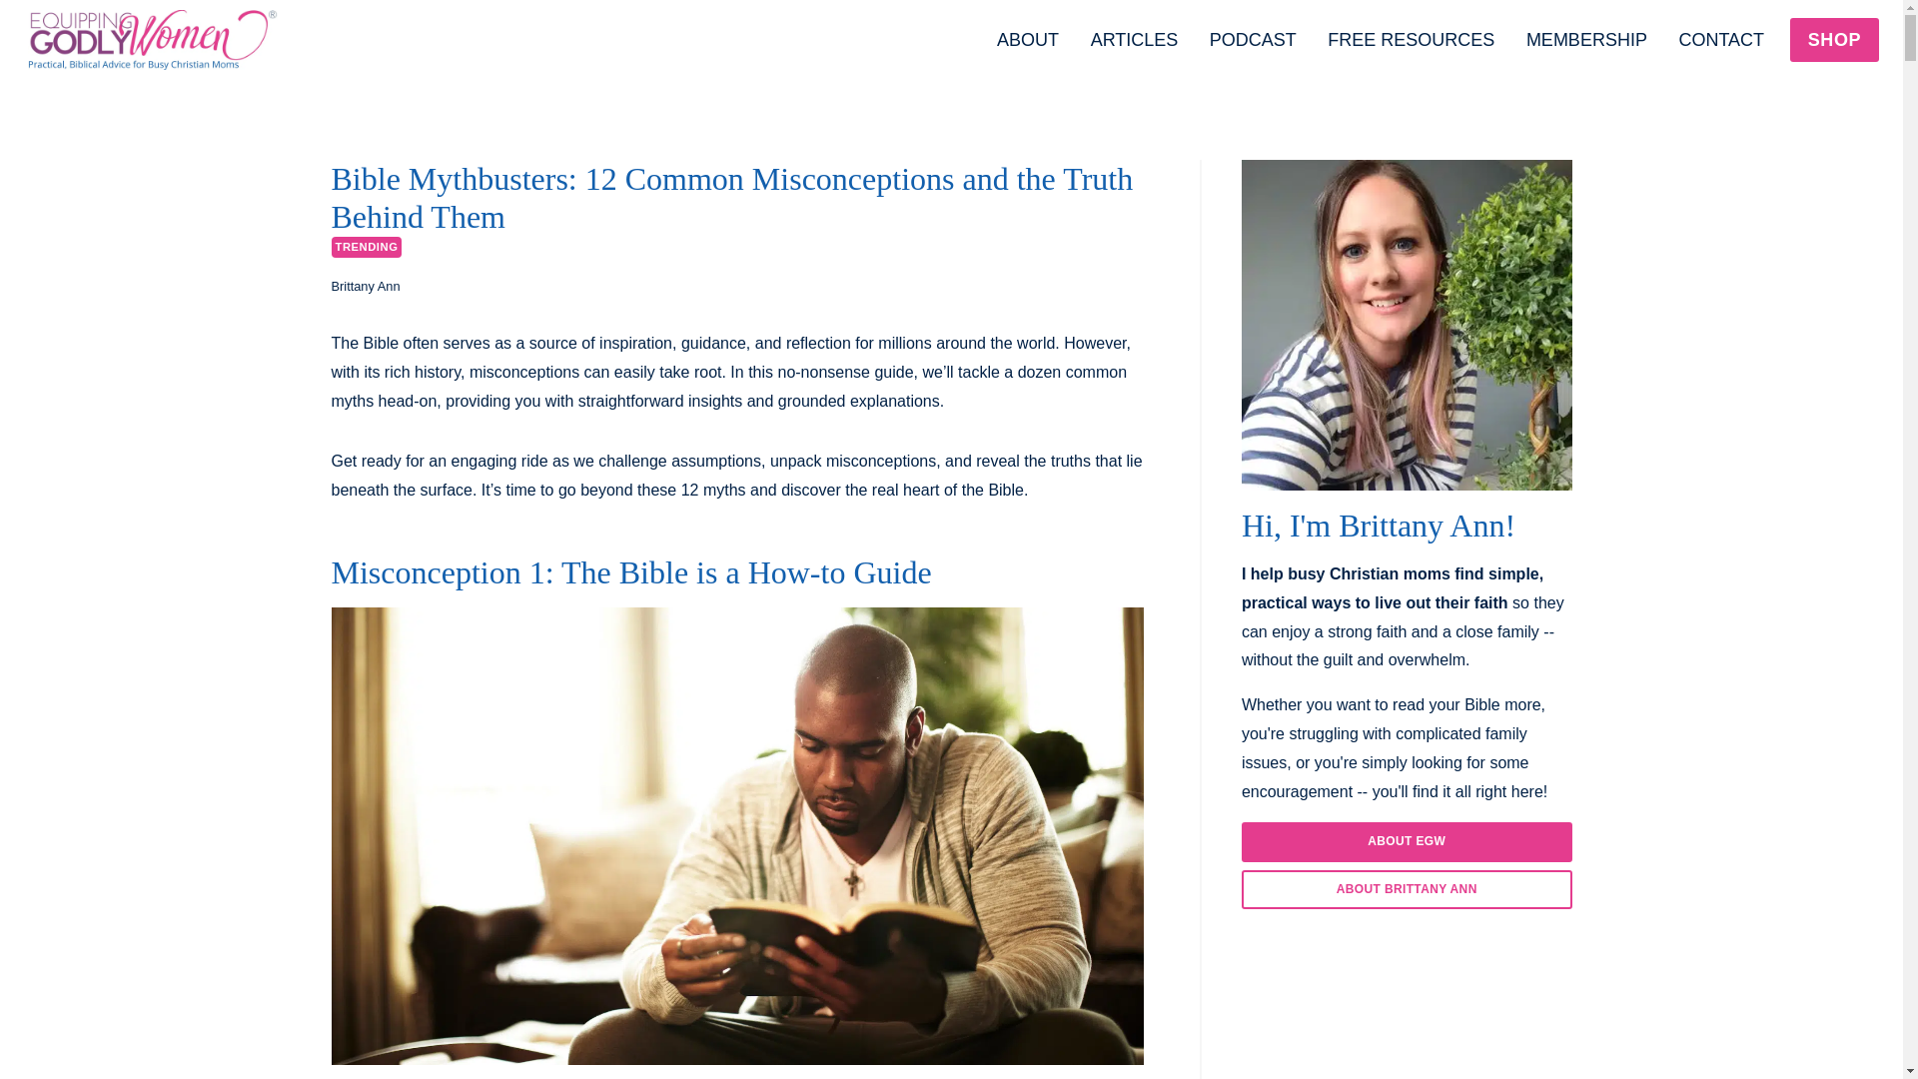  Describe the element at coordinates (1027, 39) in the screenshot. I see `ABOUT` at that location.